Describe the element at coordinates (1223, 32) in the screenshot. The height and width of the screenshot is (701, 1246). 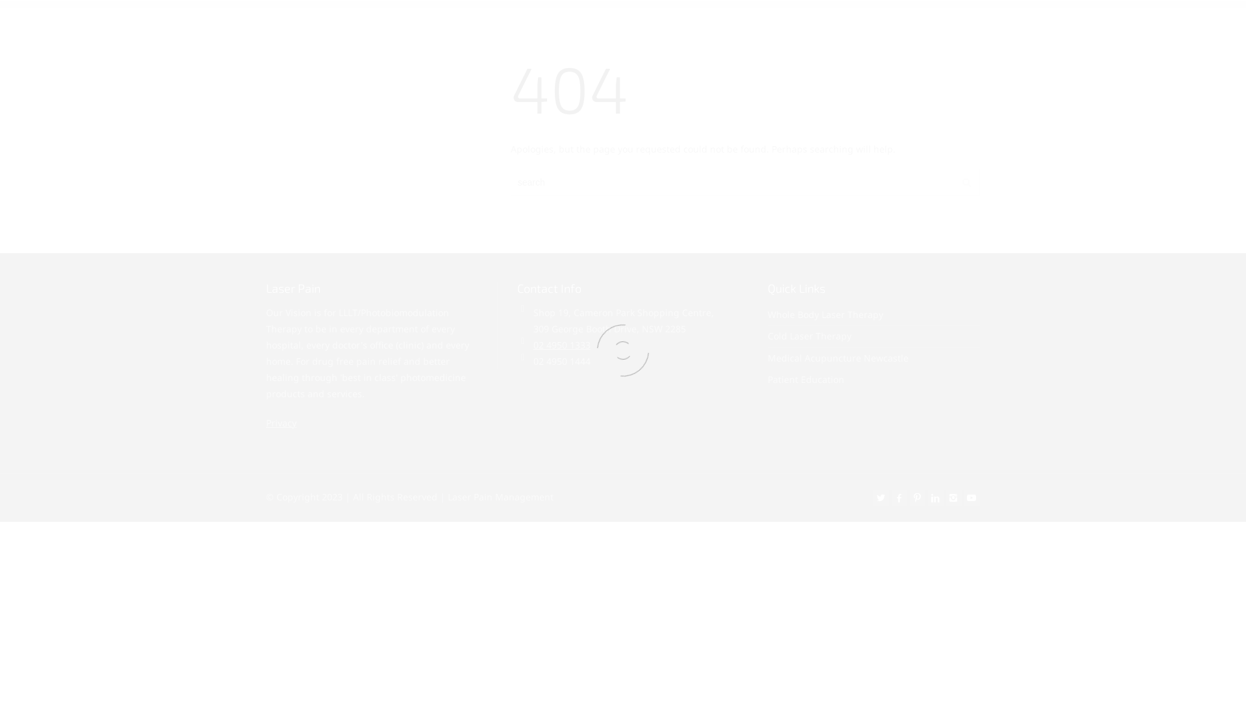
I see `Search` at that location.